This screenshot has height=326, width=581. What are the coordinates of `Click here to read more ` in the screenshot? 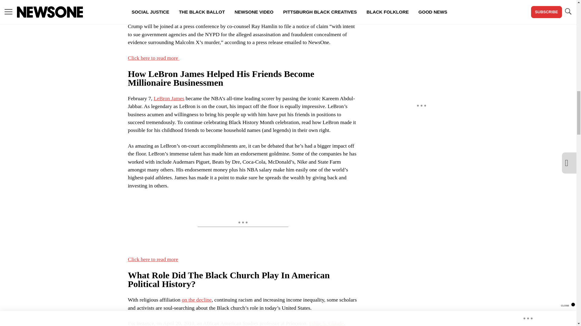 It's located at (154, 58).